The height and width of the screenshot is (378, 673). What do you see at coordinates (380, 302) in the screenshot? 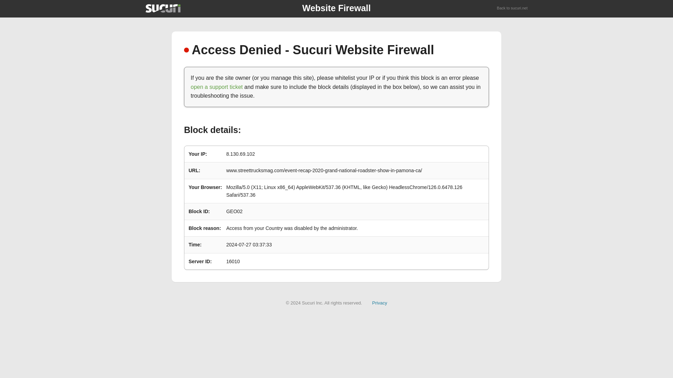
I see `Privacy` at bounding box center [380, 302].